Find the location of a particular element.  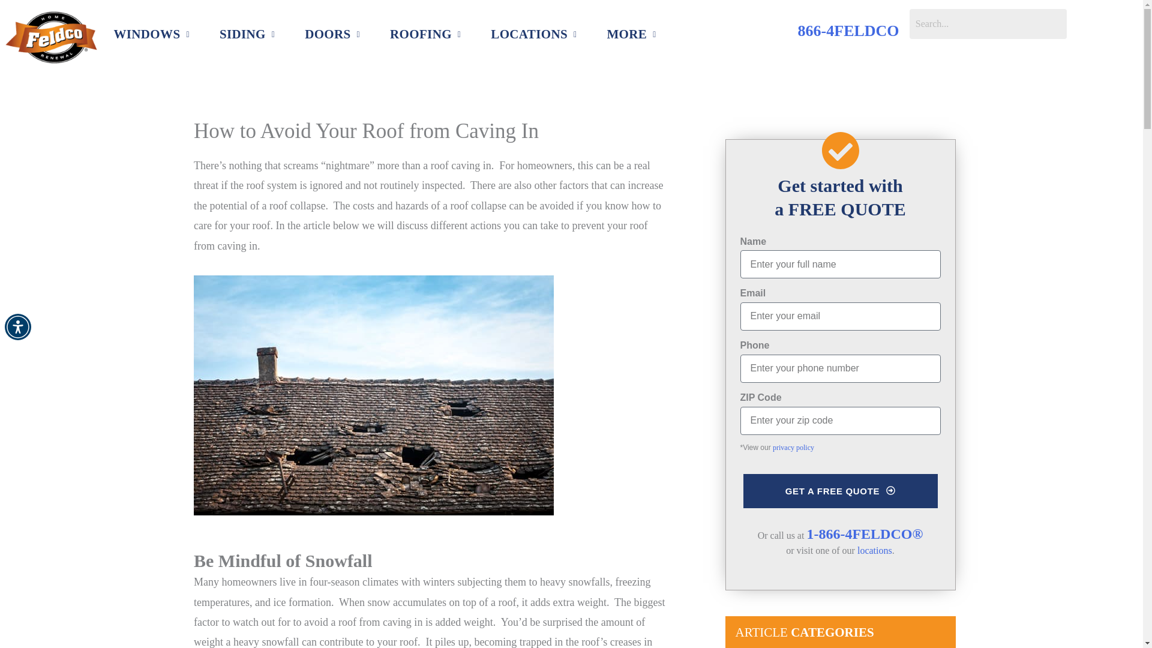

LOCATIONS is located at coordinates (534, 35).